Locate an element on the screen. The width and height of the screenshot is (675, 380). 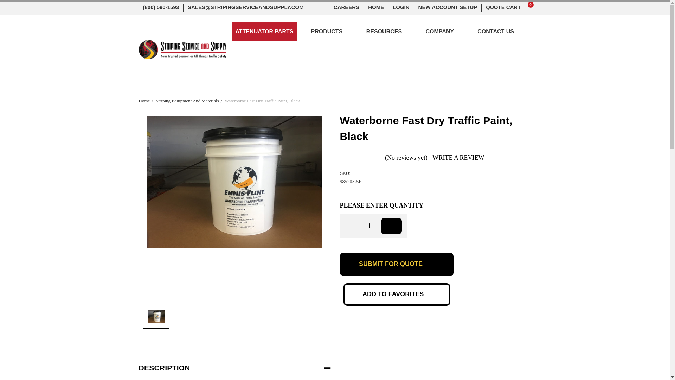
NEW ACCOUNT SETUP is located at coordinates (448, 7).